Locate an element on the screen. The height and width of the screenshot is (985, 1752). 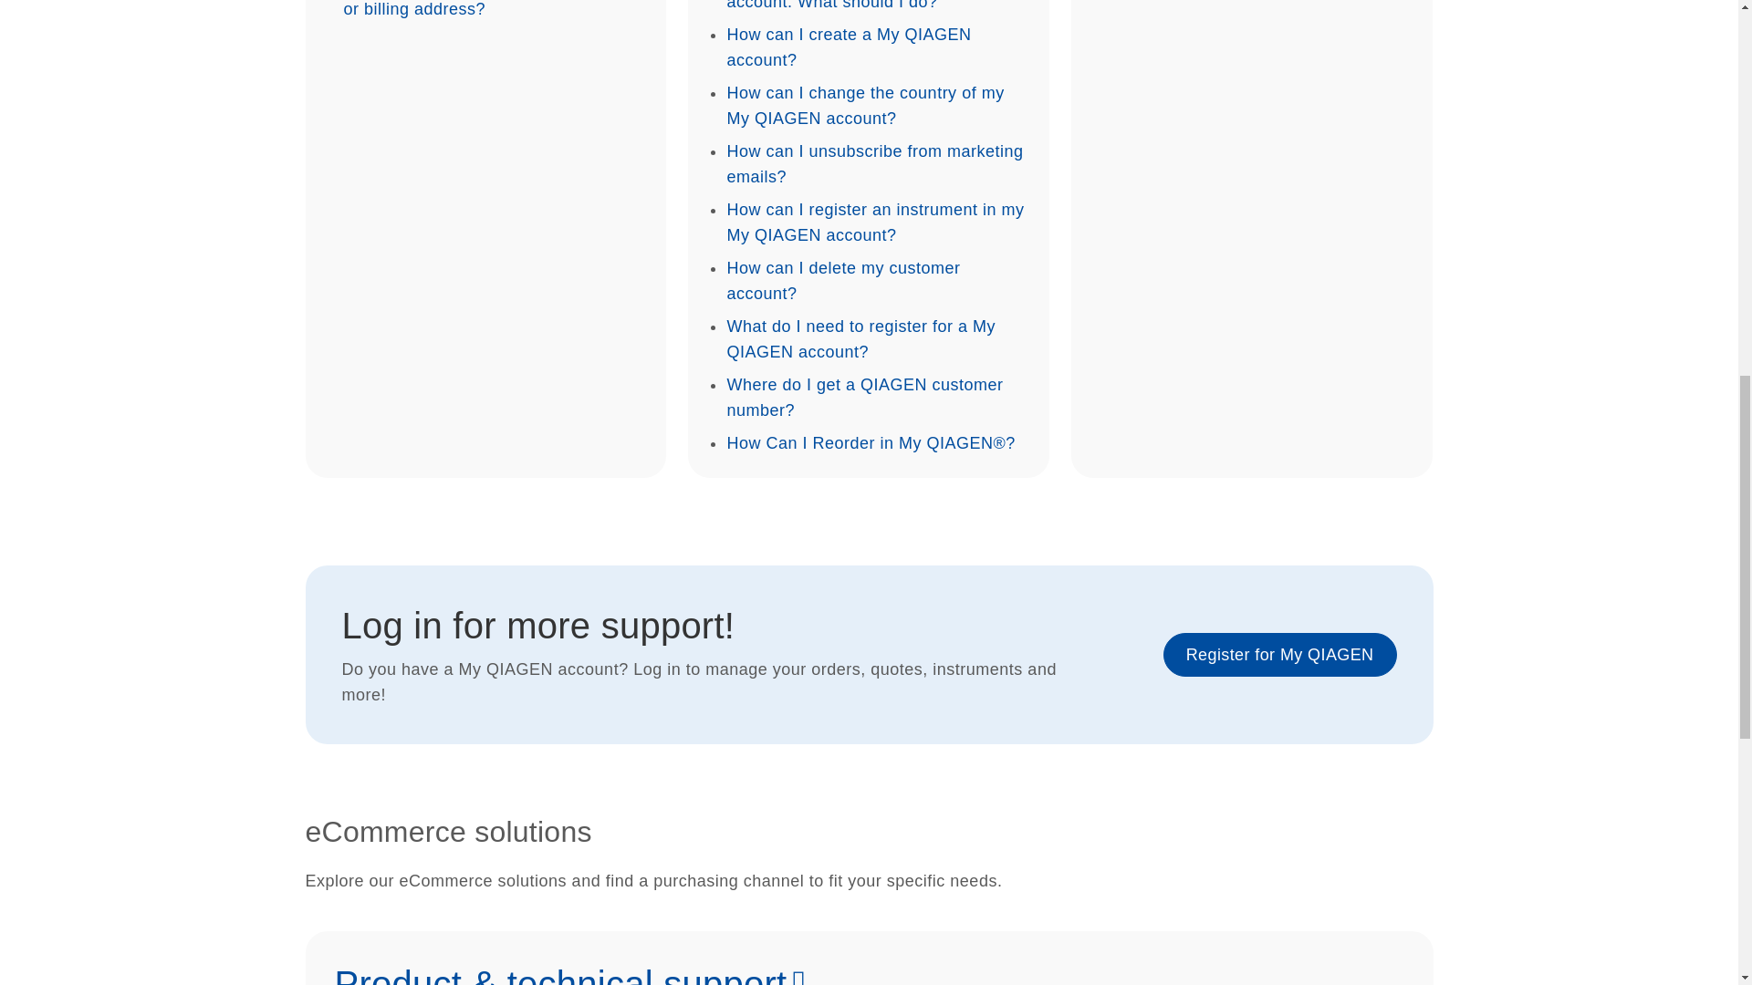
How can I create a My QIAGEN account? is located at coordinates (849, 47).